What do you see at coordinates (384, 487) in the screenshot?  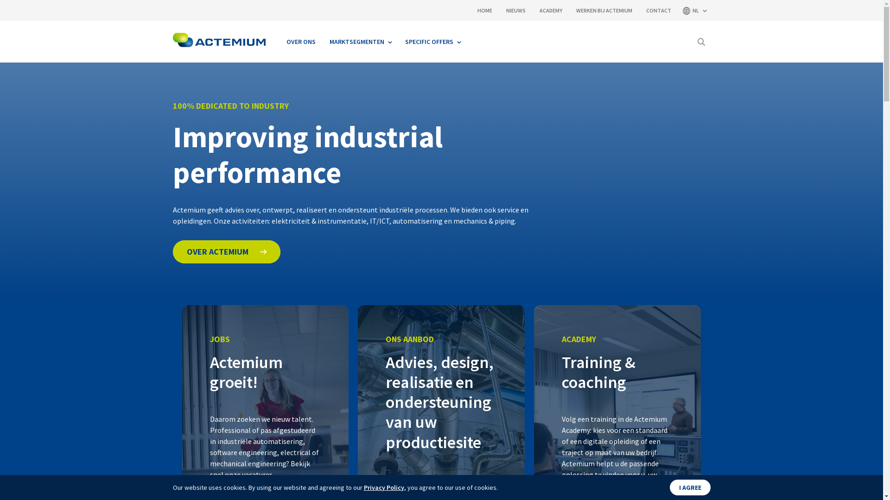 I see `Privacy Policy` at bounding box center [384, 487].